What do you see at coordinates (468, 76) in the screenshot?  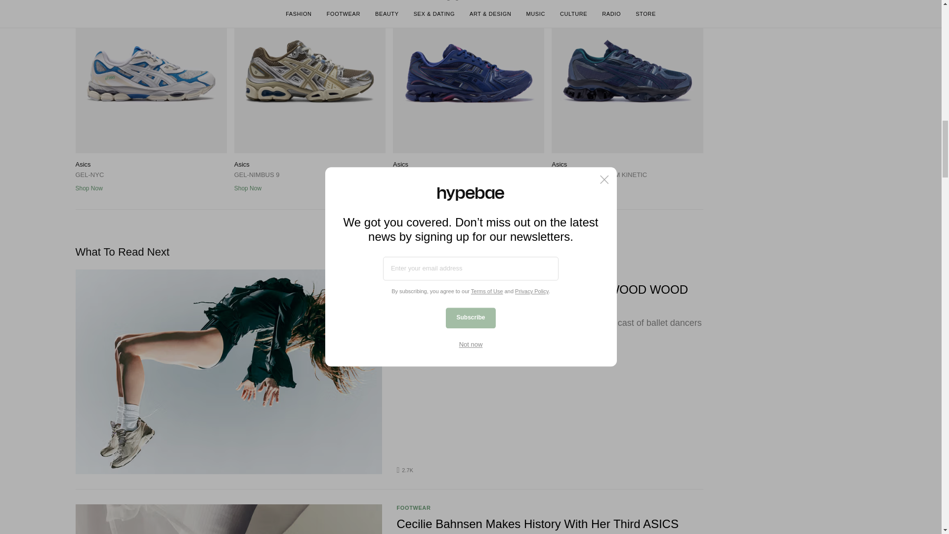 I see `Asics x 8ON8 GEL-KAYANO 14` at bounding box center [468, 76].